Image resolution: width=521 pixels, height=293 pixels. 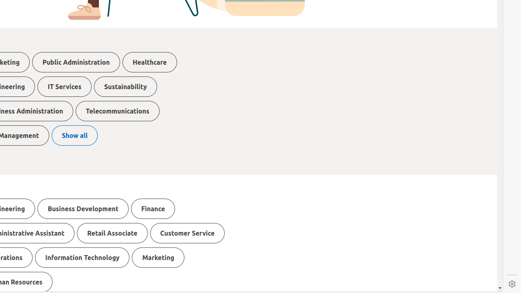 What do you see at coordinates (64, 87) in the screenshot?
I see `IT Services` at bounding box center [64, 87].